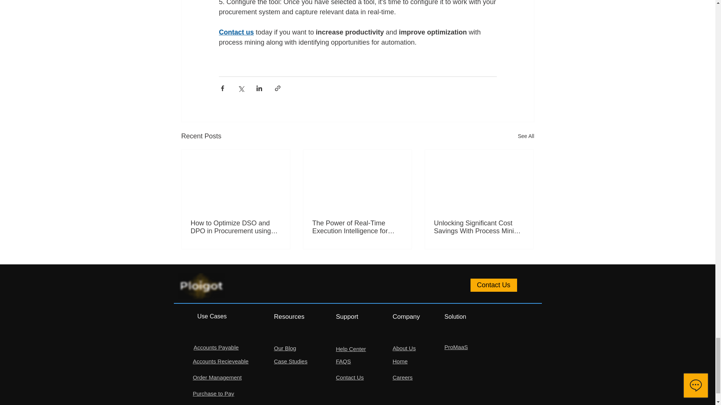 The image size is (721, 405). What do you see at coordinates (526, 136) in the screenshot?
I see `See All` at bounding box center [526, 136].